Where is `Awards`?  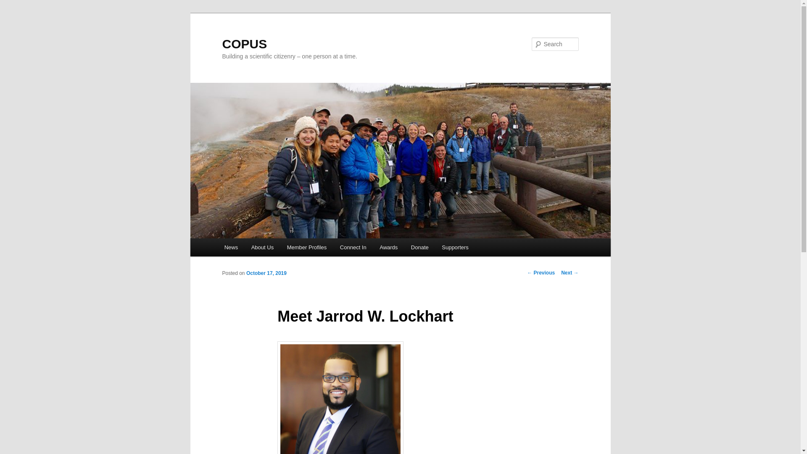
Awards is located at coordinates (388, 247).